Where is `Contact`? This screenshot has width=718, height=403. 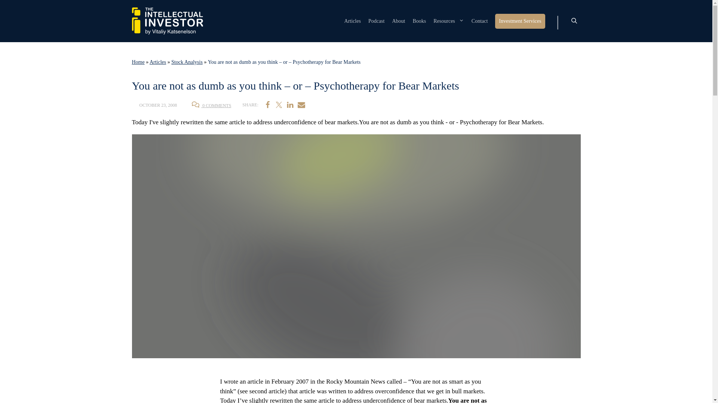 Contact is located at coordinates (480, 21).